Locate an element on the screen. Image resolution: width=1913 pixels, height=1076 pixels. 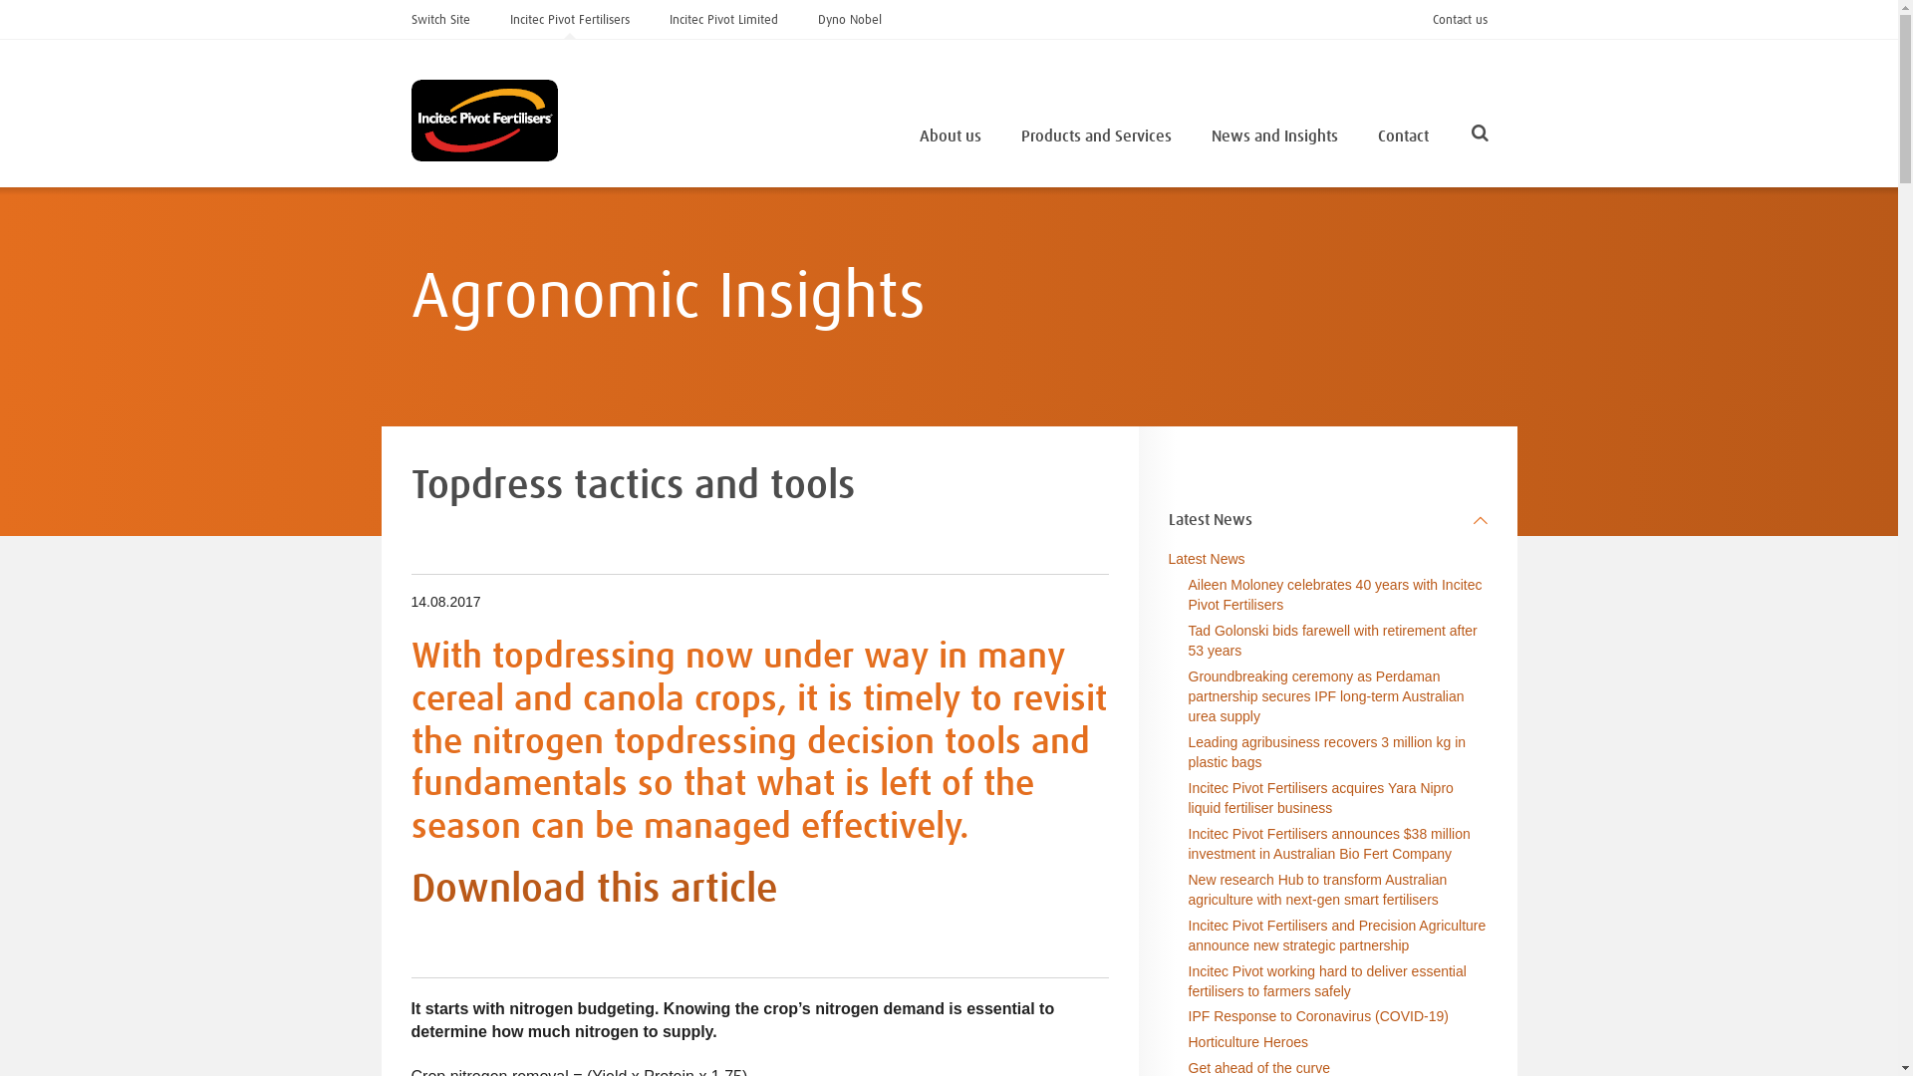
News and Insights is located at coordinates (1275, 135).